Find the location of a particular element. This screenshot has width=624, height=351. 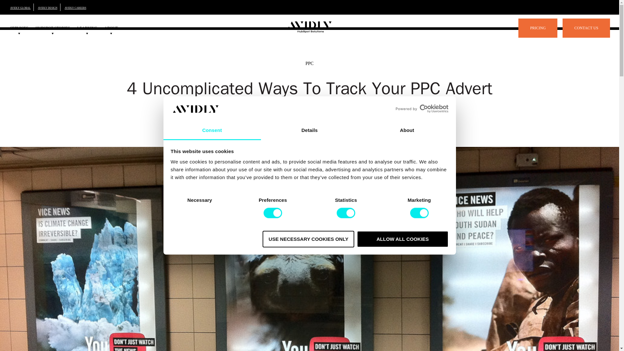

Consent is located at coordinates (212, 131).